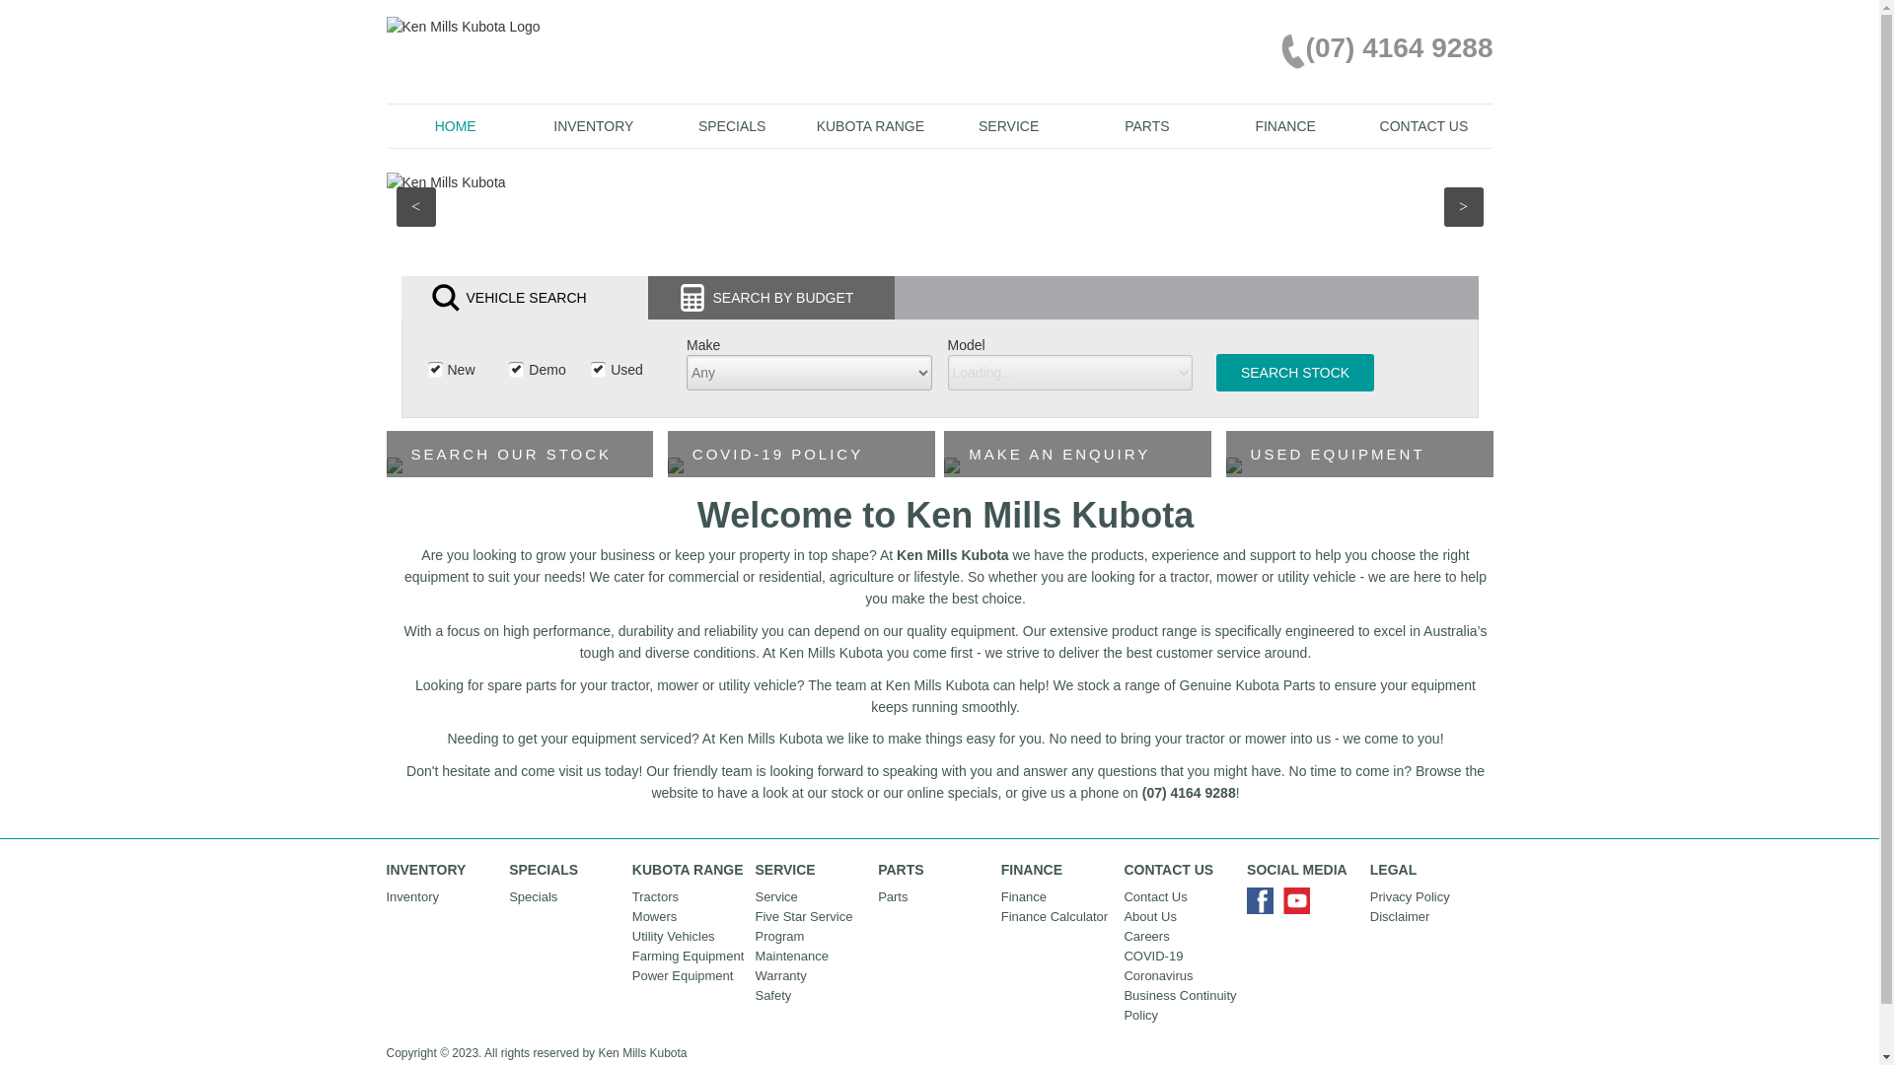  What do you see at coordinates (813, 897) in the screenshot?
I see `Service` at bounding box center [813, 897].